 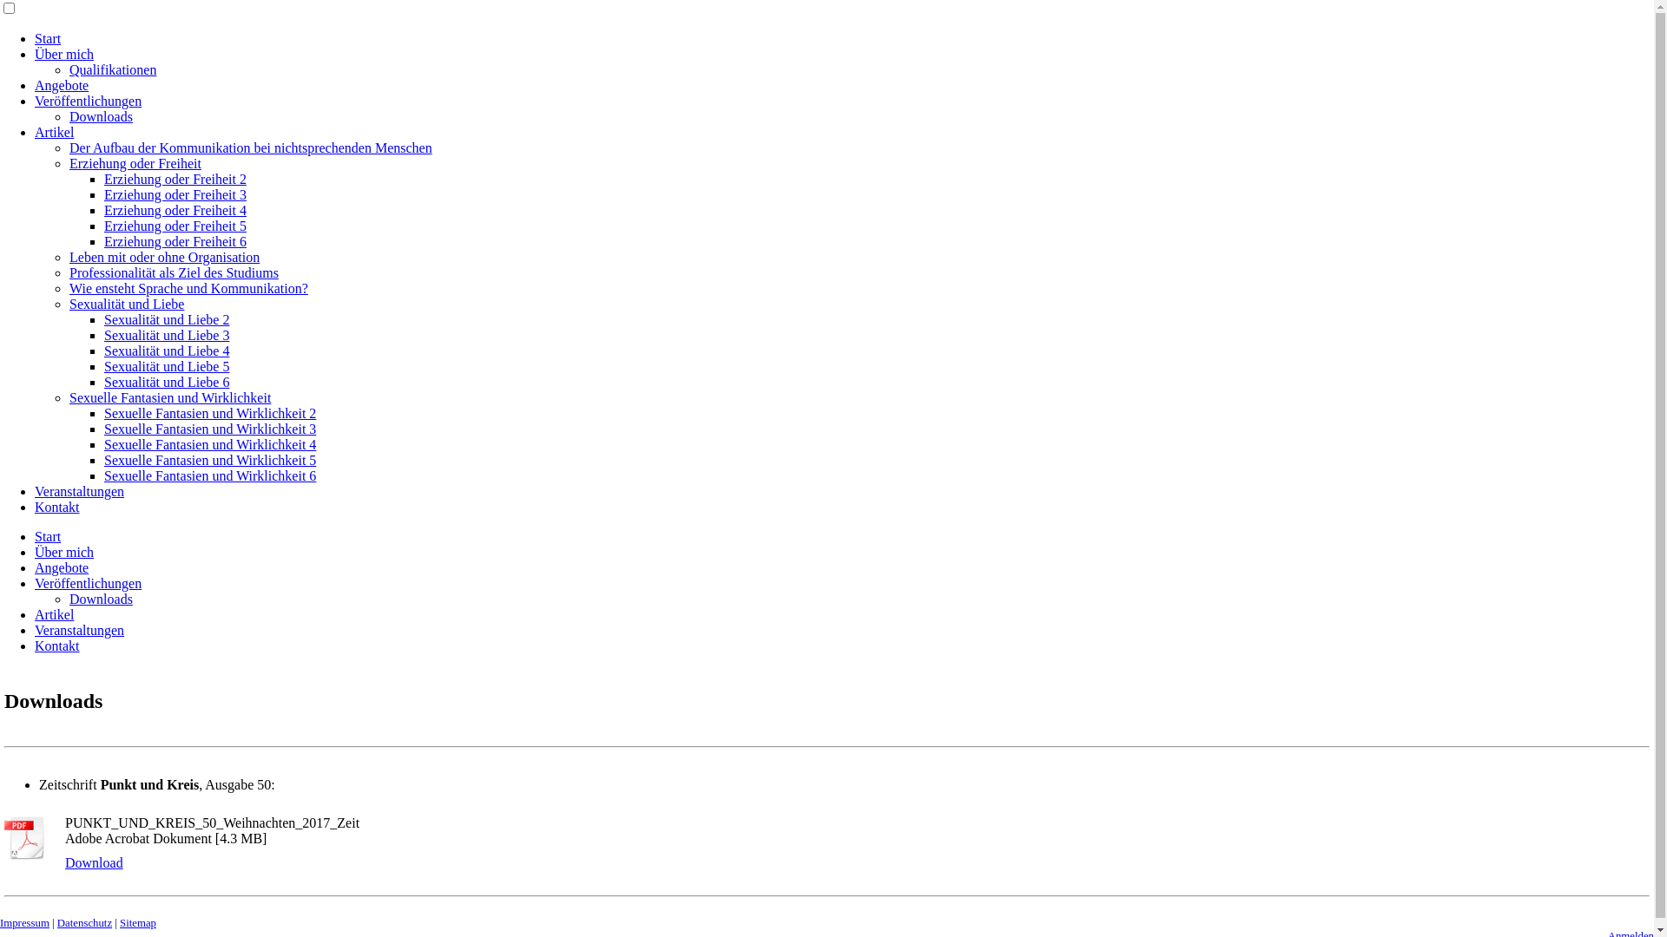 What do you see at coordinates (57, 645) in the screenshot?
I see `Kontakt` at bounding box center [57, 645].